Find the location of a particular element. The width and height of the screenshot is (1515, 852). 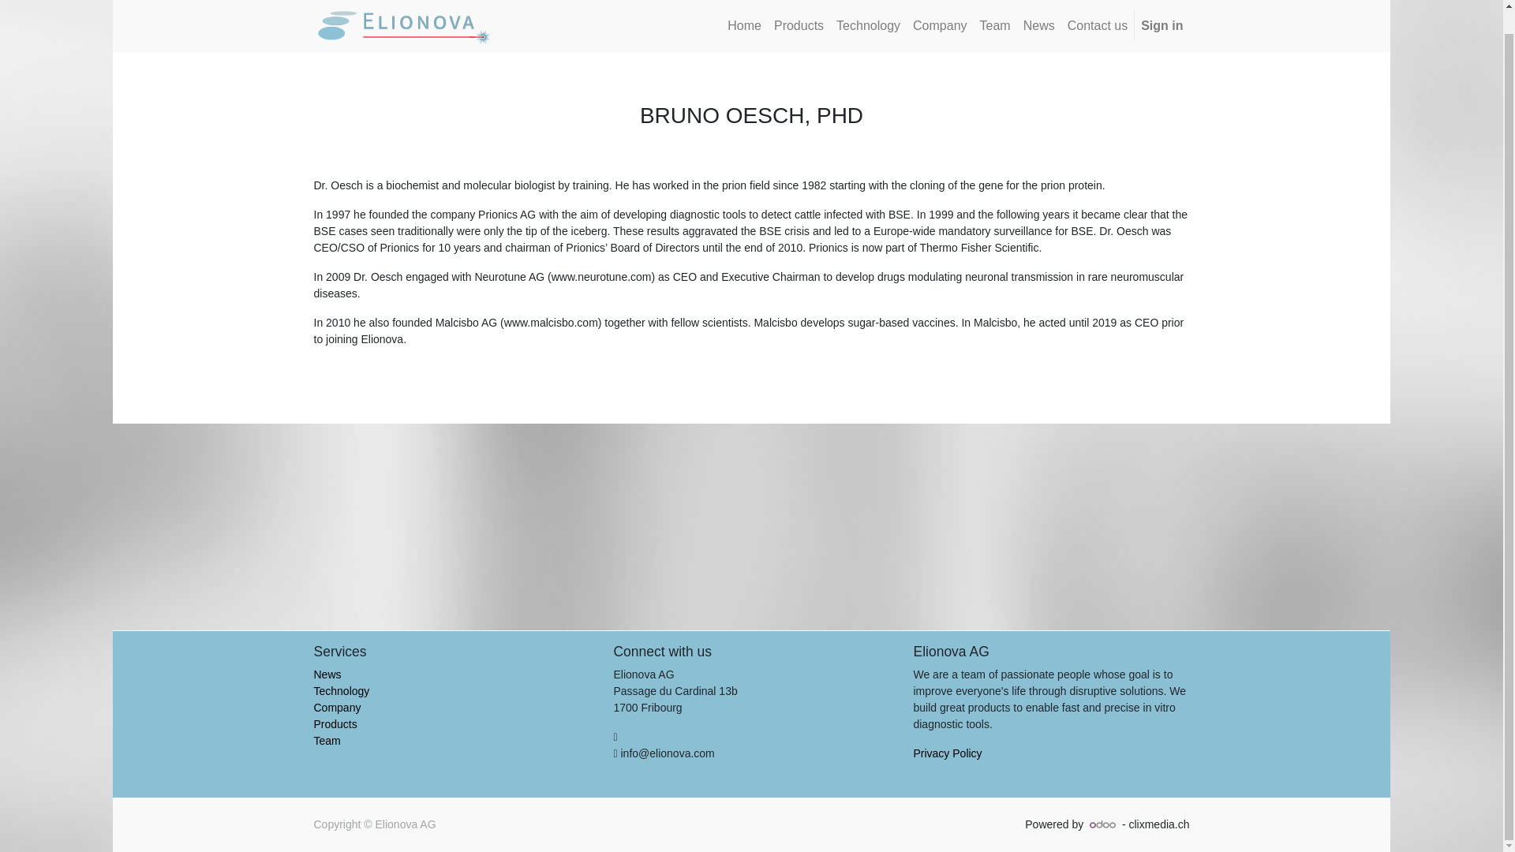

Products is located at coordinates (799, 25).